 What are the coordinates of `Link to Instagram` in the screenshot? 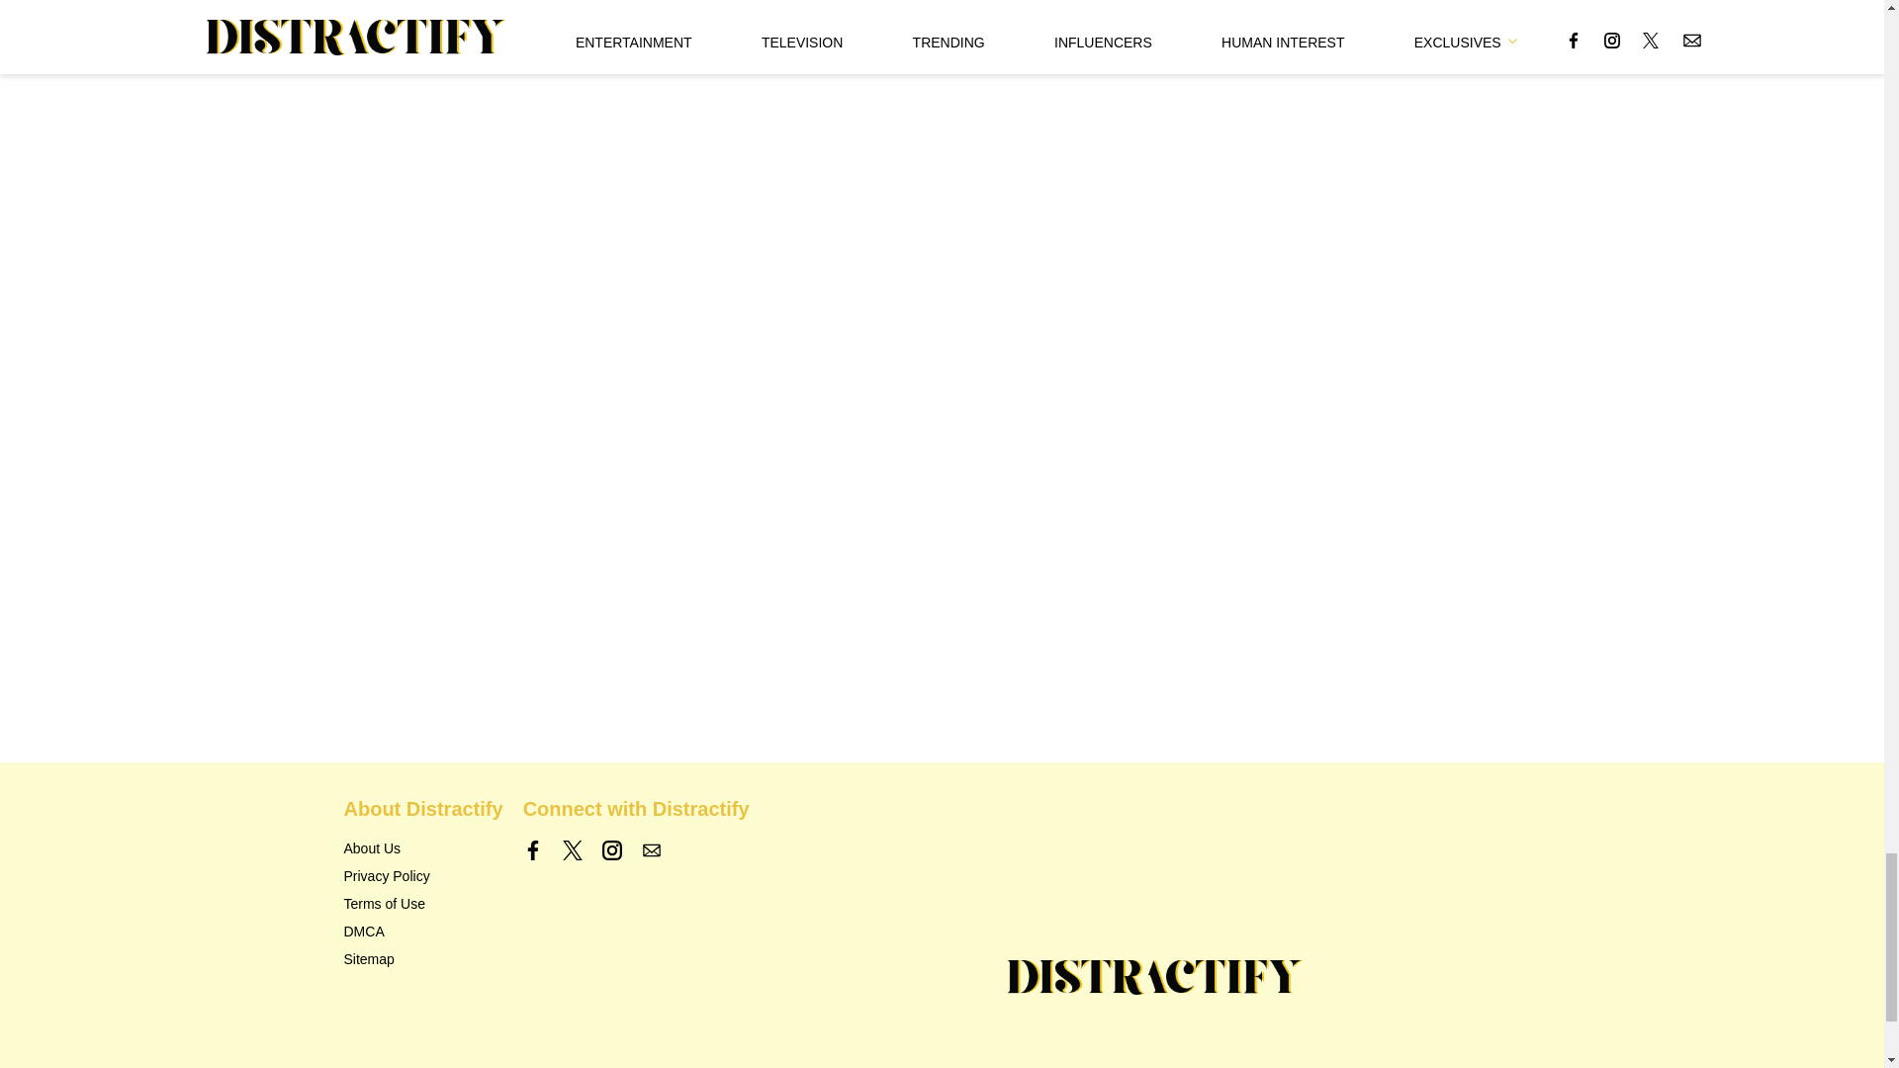 It's located at (611, 850).